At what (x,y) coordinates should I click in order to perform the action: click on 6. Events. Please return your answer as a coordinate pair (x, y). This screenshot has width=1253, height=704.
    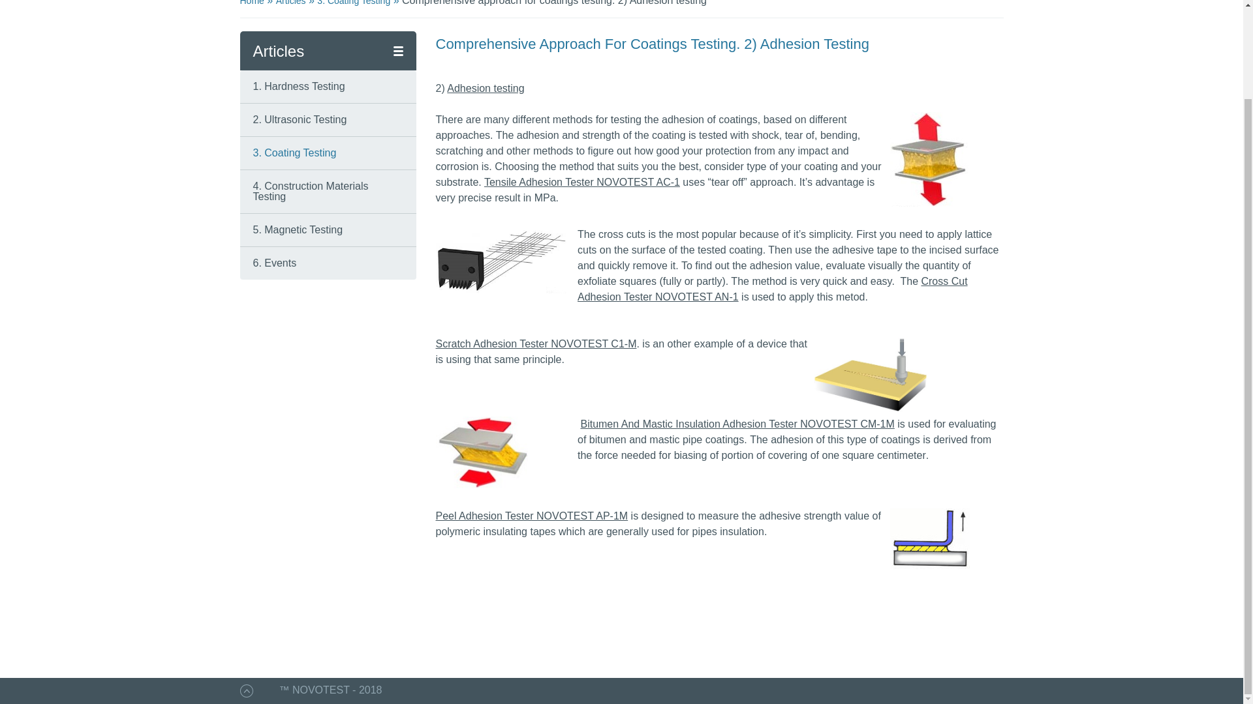
    Looking at the image, I should click on (275, 263).